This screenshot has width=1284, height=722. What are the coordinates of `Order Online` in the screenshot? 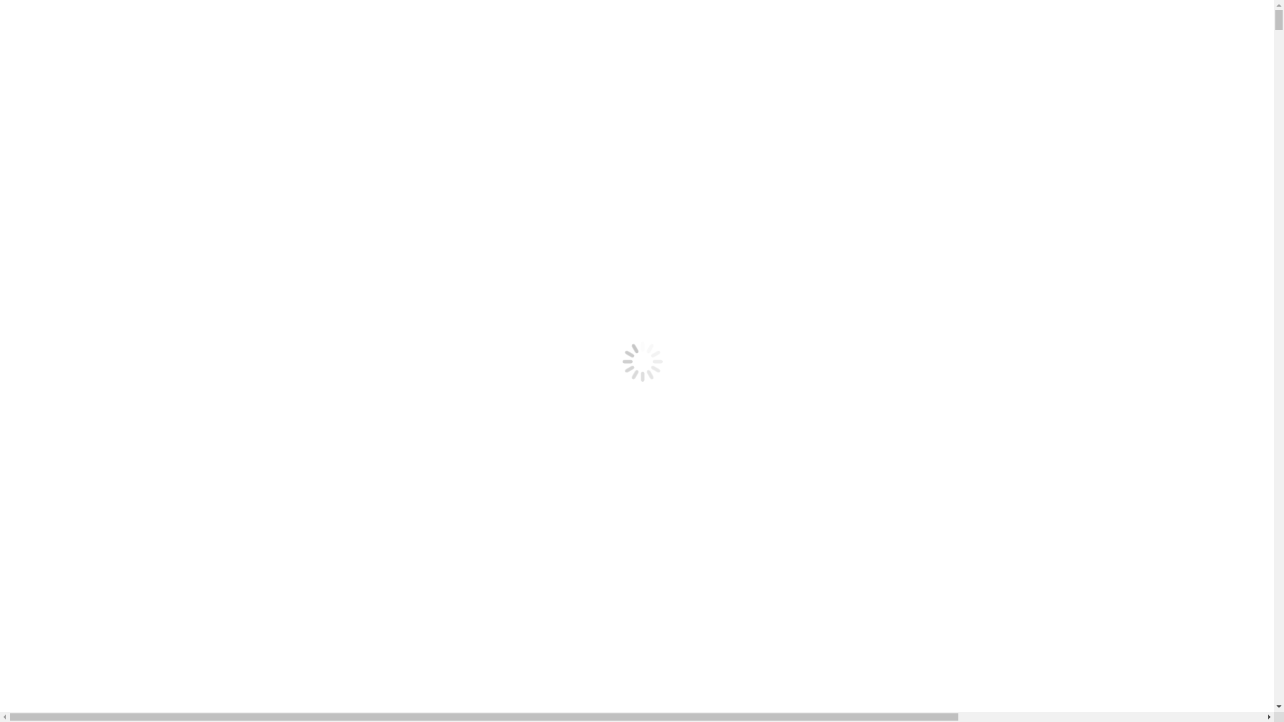 It's located at (60, 182).